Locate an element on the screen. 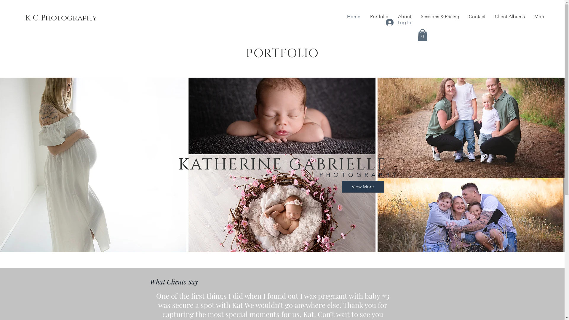  Sessions & Pricing is located at coordinates (440, 17).